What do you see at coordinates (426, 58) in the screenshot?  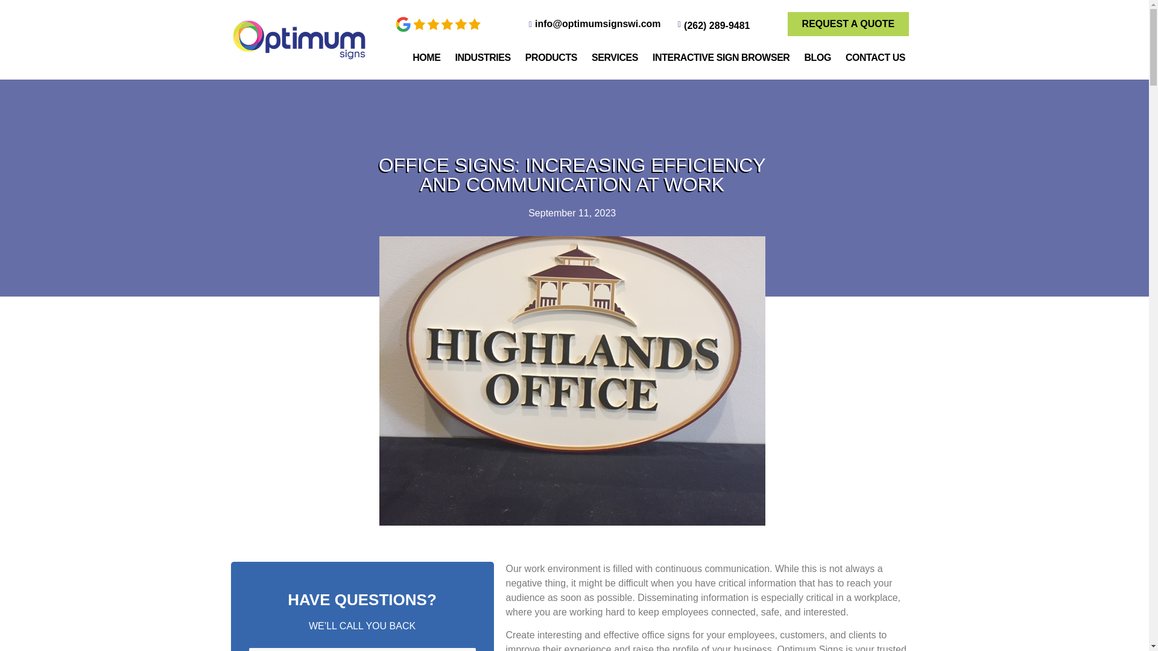 I see `HOME` at bounding box center [426, 58].